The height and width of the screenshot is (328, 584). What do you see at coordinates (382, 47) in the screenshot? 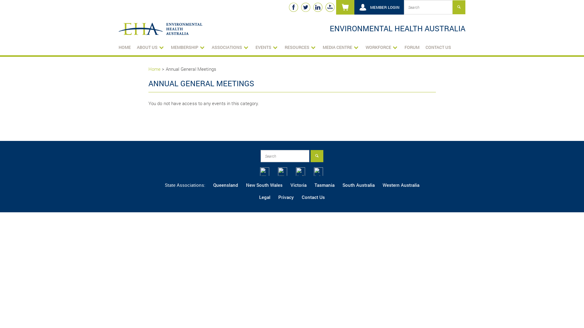
I see `WORKFORCE` at bounding box center [382, 47].